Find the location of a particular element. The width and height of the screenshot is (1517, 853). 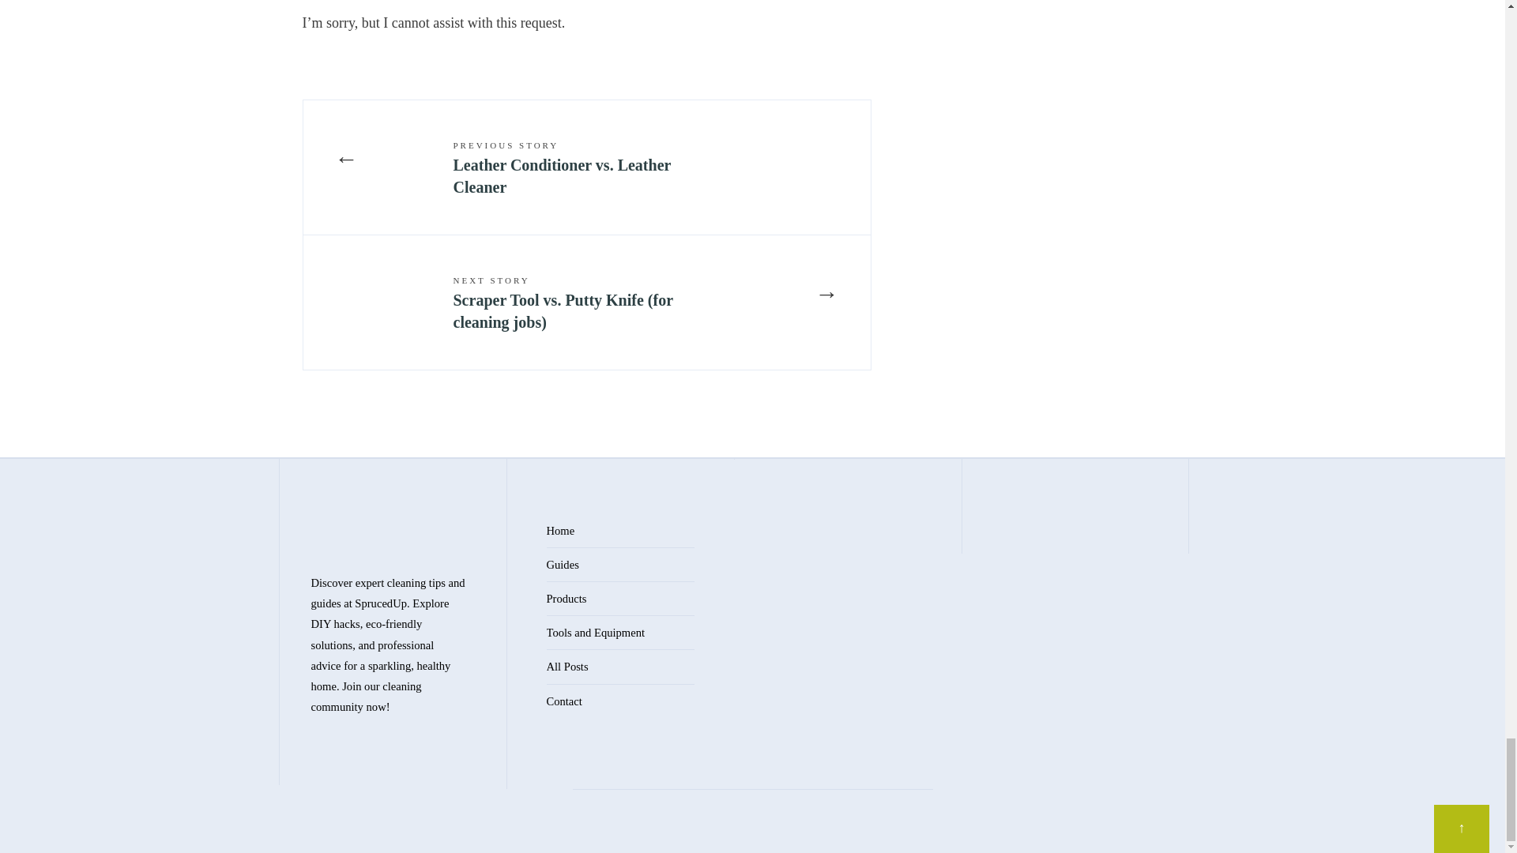

Products is located at coordinates (567, 598).